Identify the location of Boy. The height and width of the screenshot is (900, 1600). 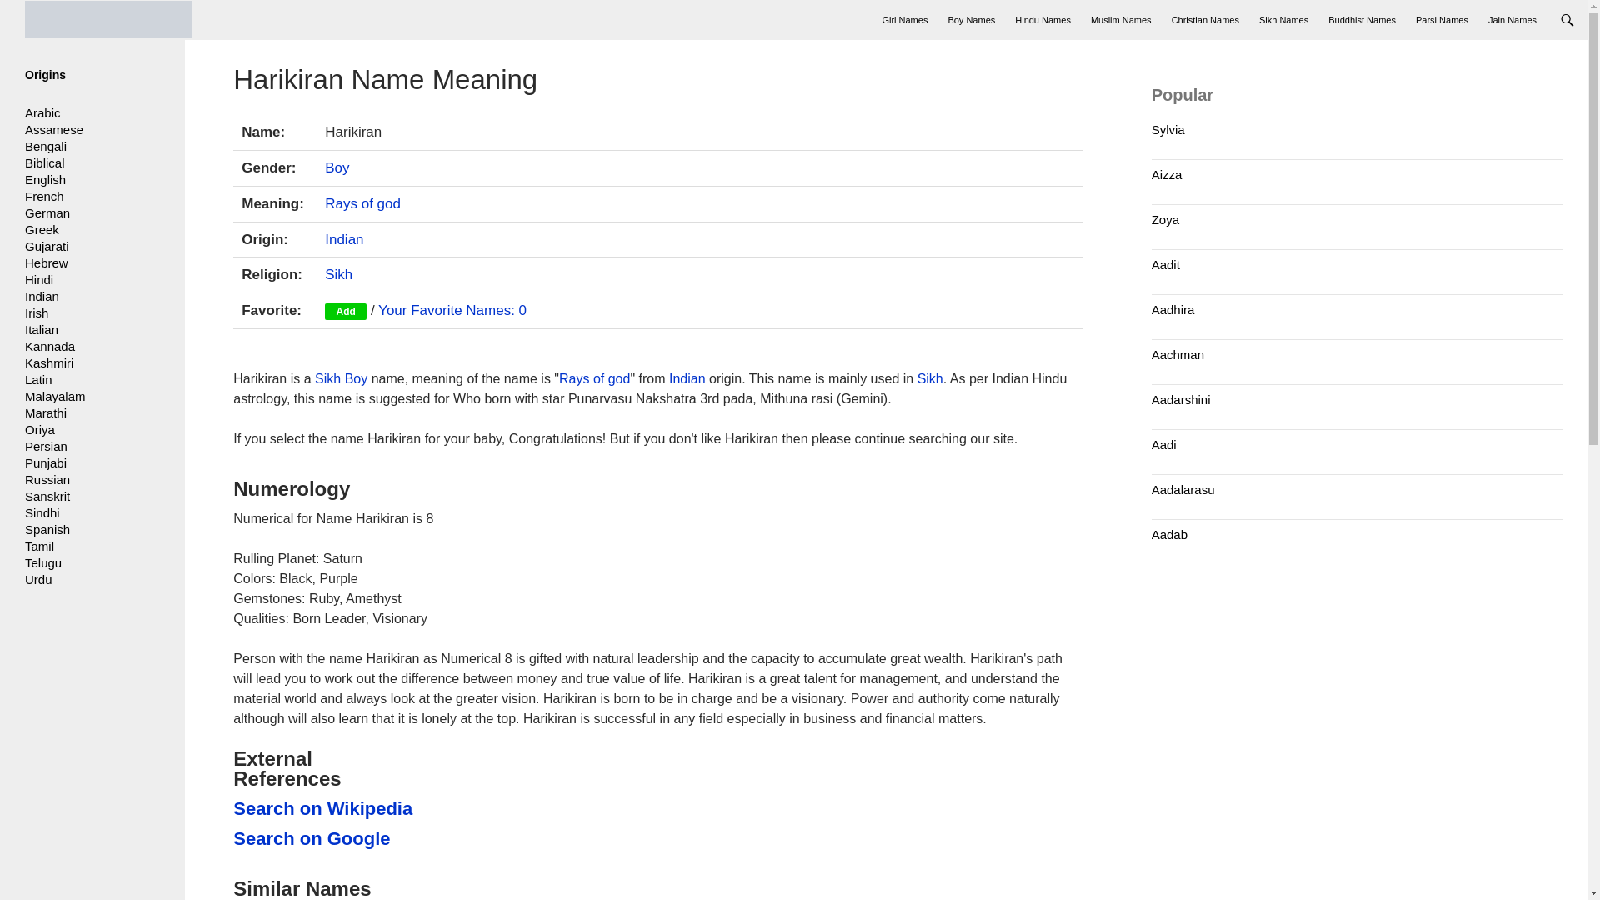
(337, 167).